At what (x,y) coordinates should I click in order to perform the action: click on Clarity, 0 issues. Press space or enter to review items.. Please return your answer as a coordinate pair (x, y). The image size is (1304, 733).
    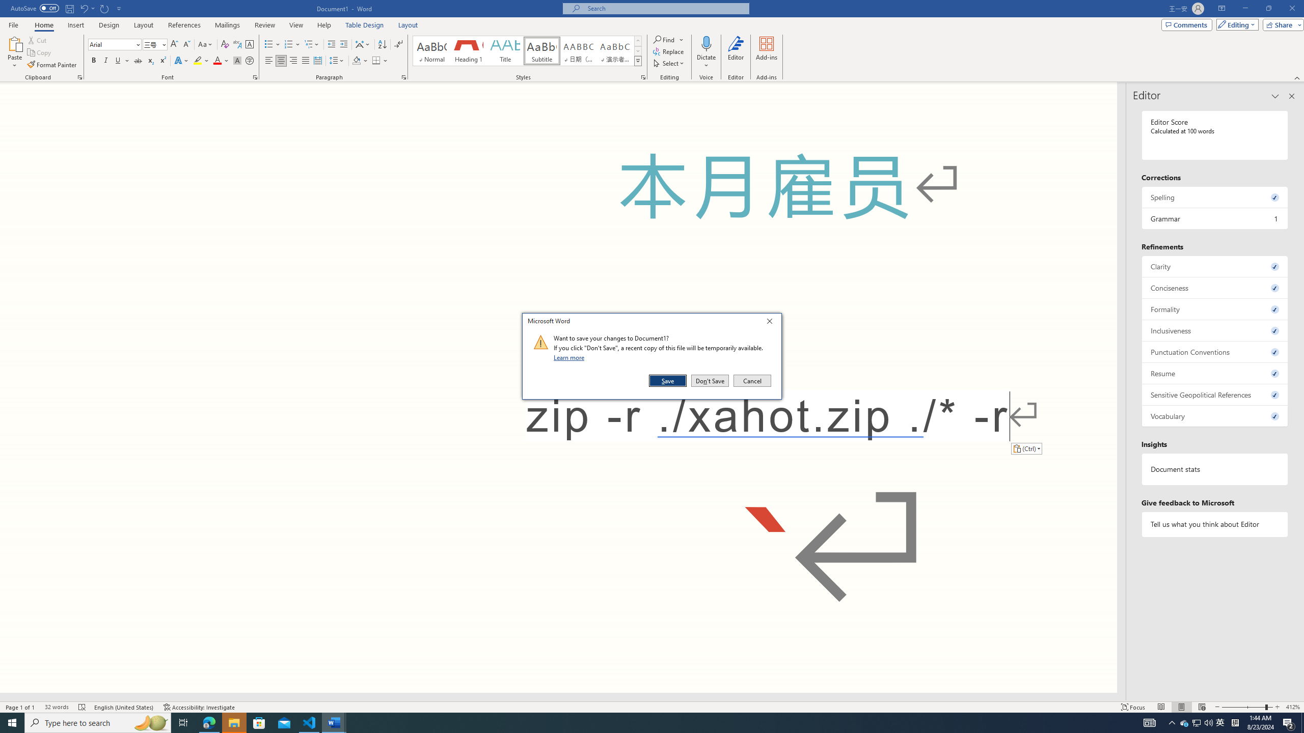
    Looking at the image, I should click on (1215, 266).